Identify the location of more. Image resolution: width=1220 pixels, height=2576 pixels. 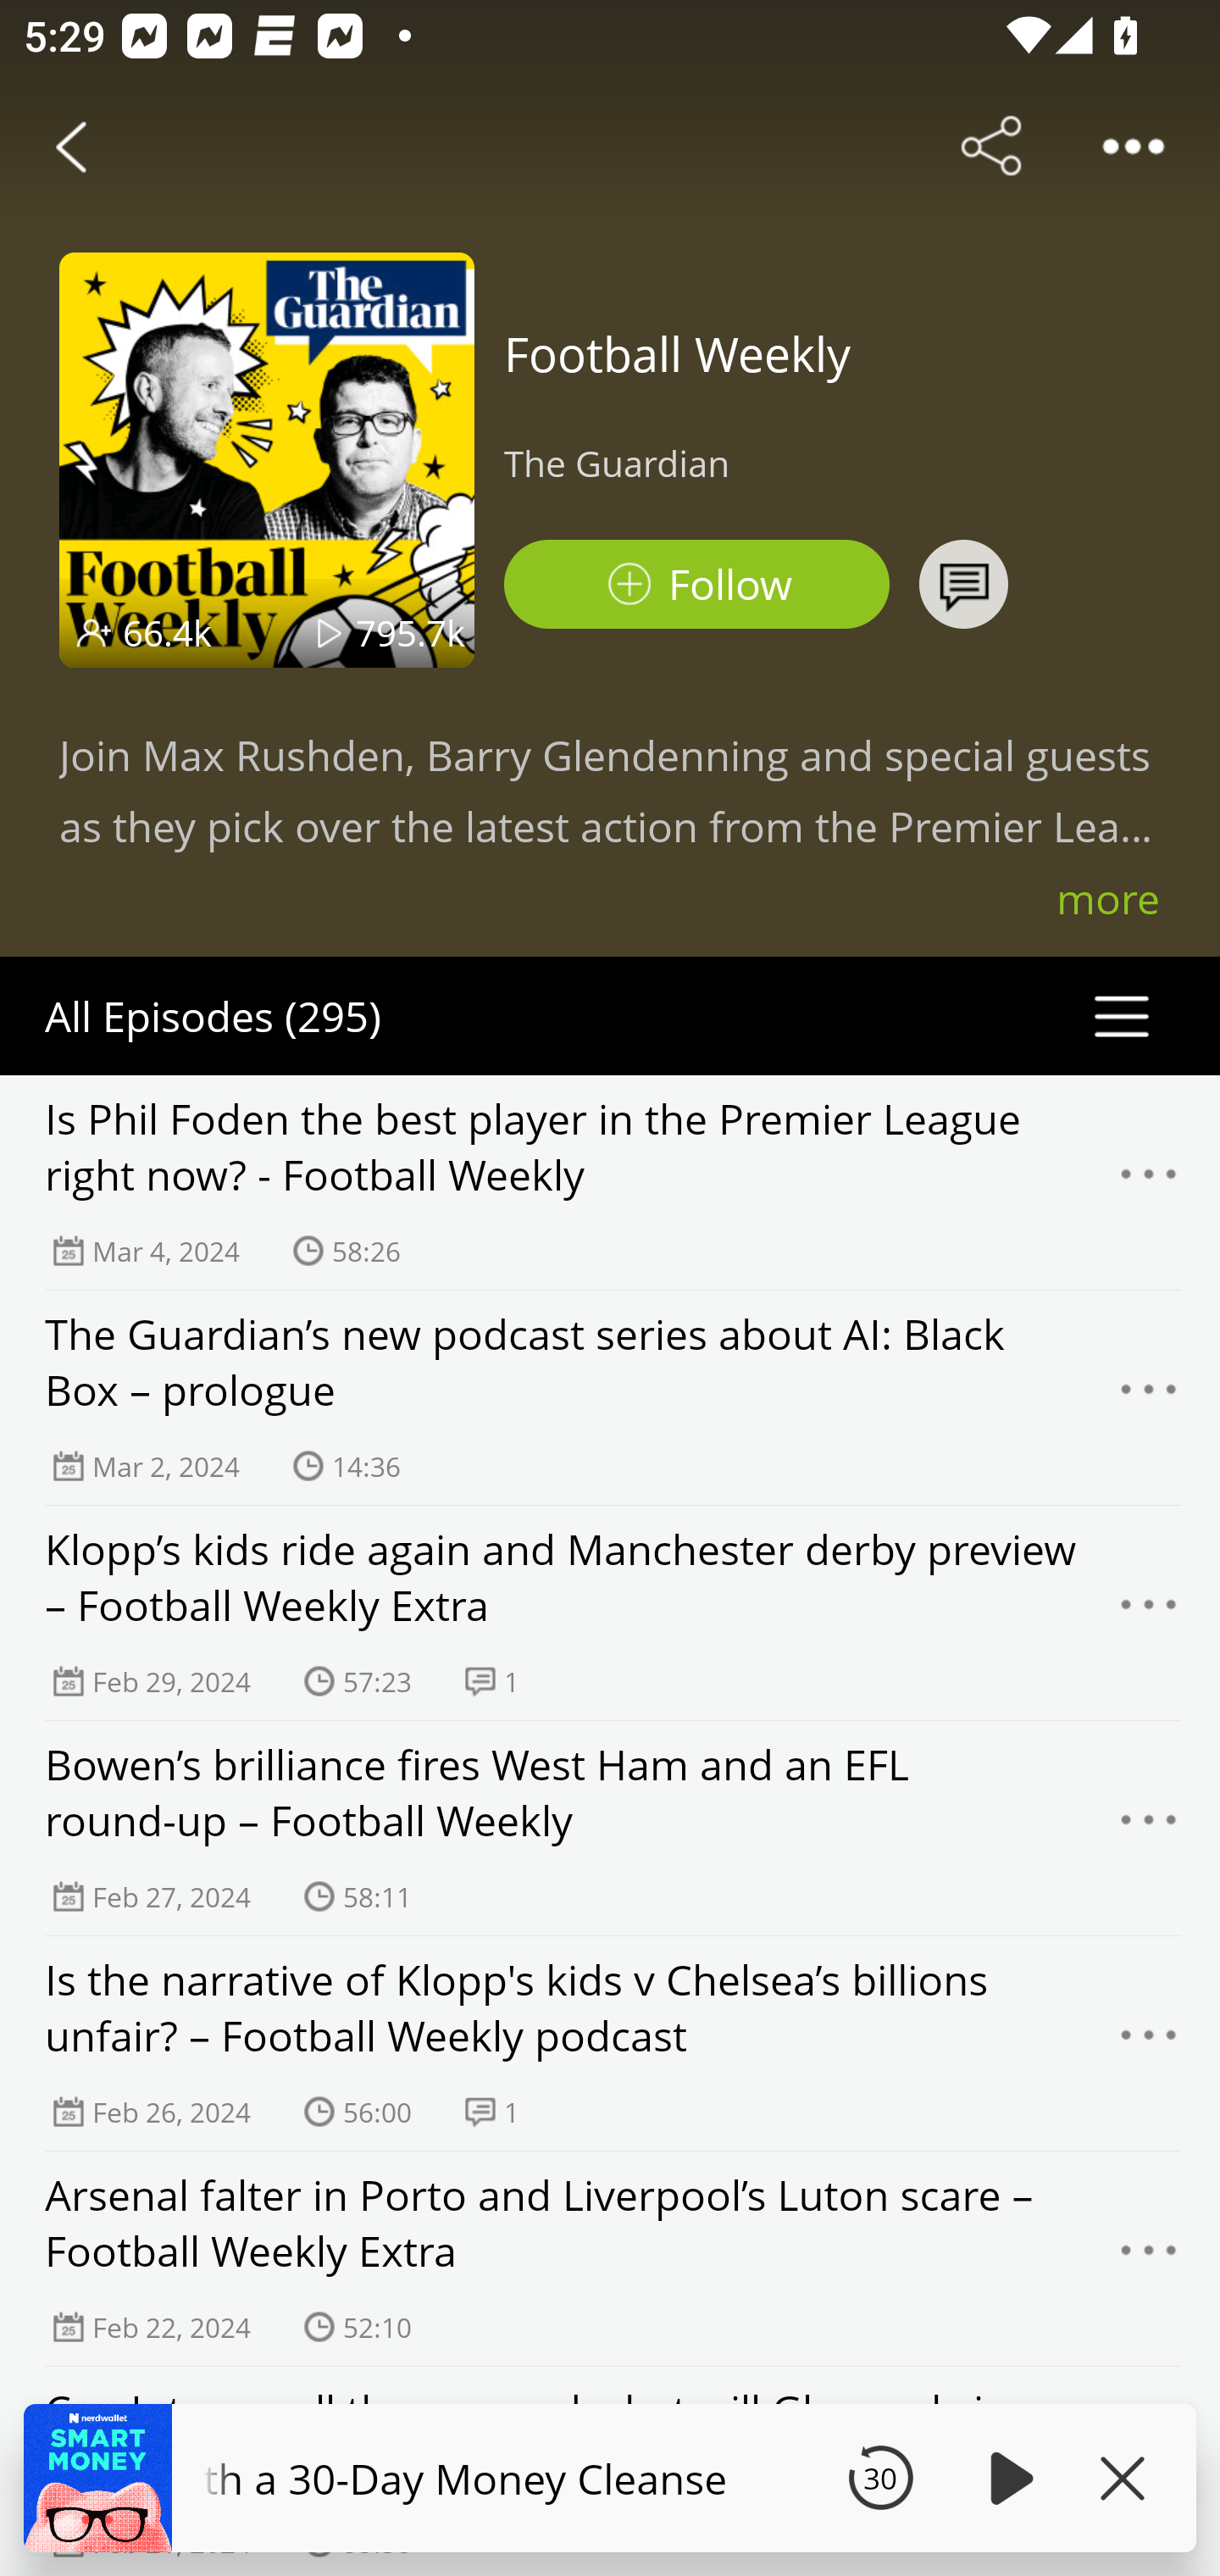
(1108, 898).